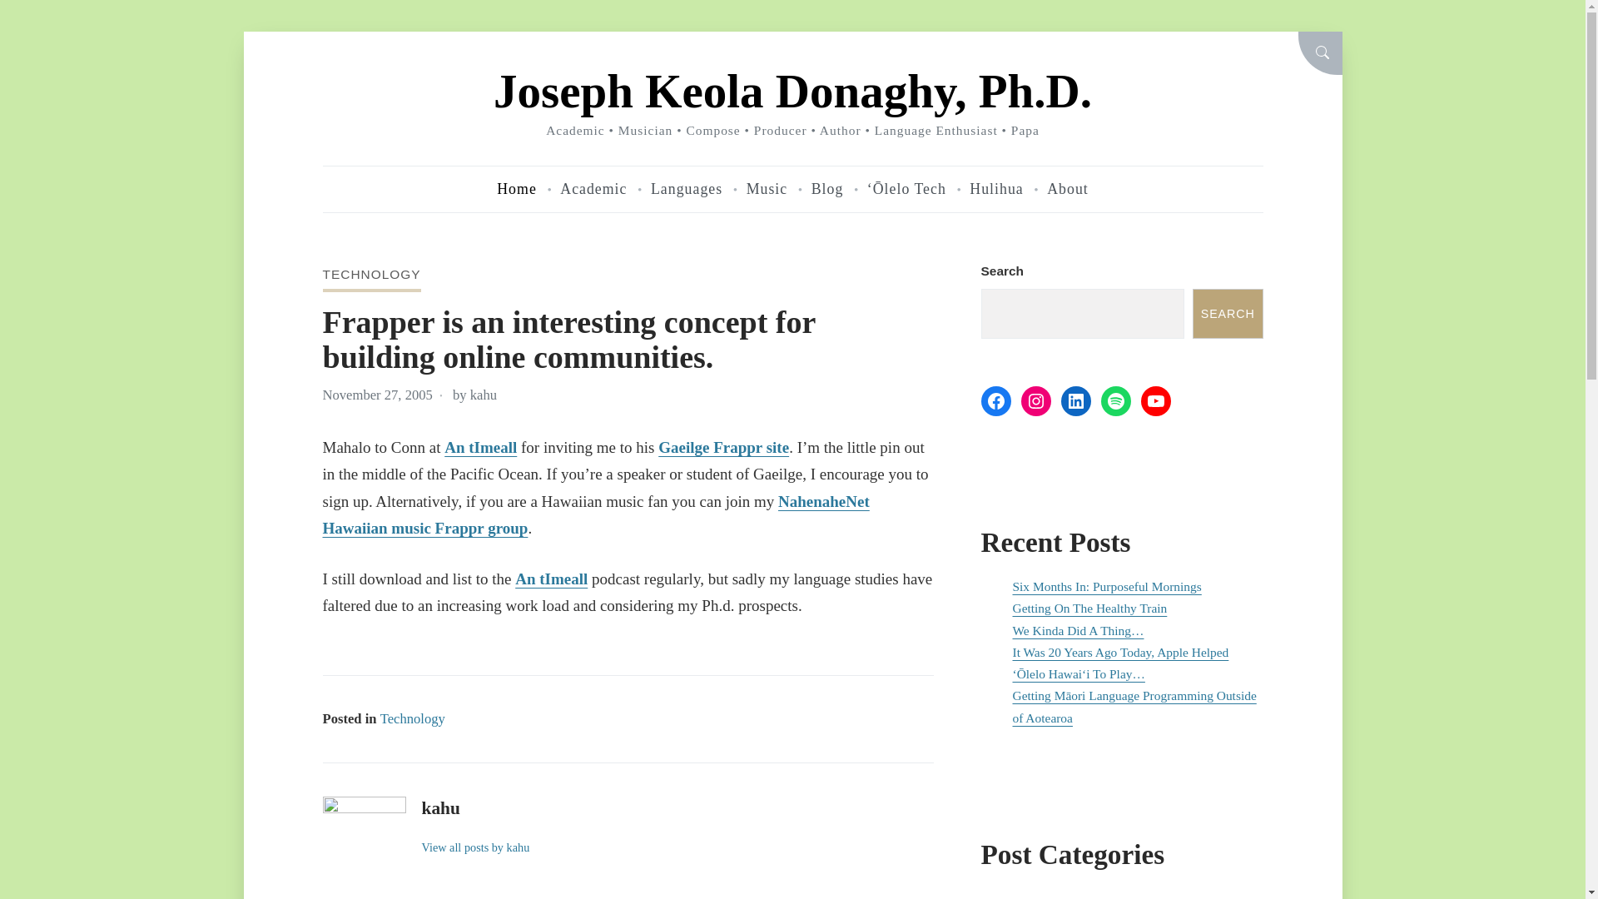 The height and width of the screenshot is (899, 1598). What do you see at coordinates (995, 189) in the screenshot?
I see `Hulihua` at bounding box center [995, 189].